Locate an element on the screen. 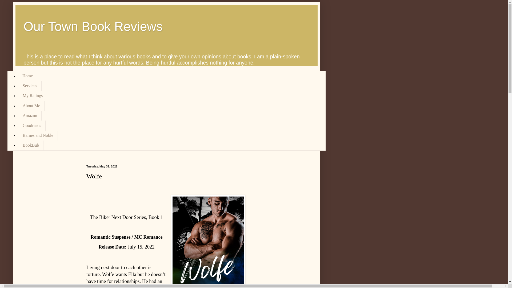  Services is located at coordinates (30, 86).